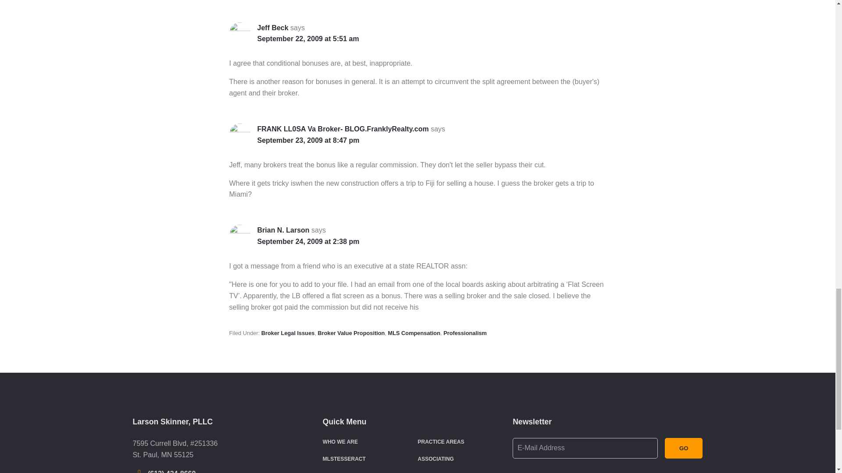  Describe the element at coordinates (440, 442) in the screenshot. I see `PRACTICE AREAS` at that location.